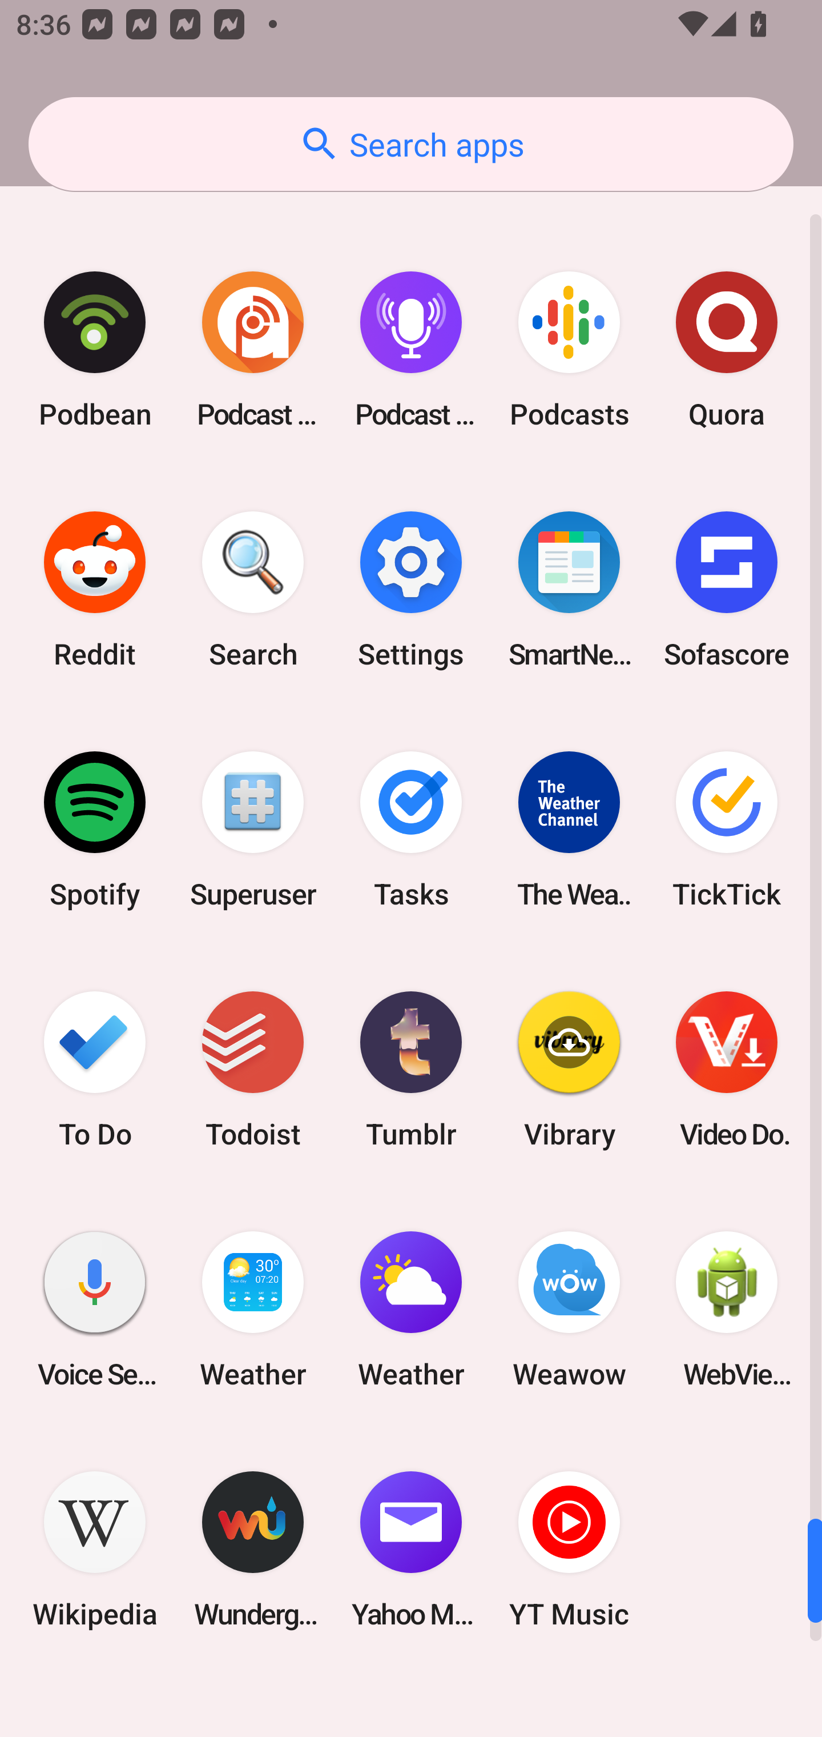 The height and width of the screenshot is (1737, 822). What do you see at coordinates (569, 590) in the screenshot?
I see `SmartNews` at bounding box center [569, 590].